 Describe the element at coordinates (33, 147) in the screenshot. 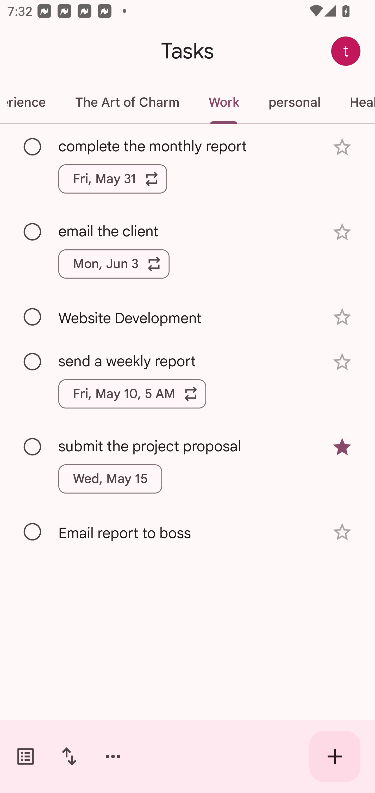

I see `Mark as complete` at that location.